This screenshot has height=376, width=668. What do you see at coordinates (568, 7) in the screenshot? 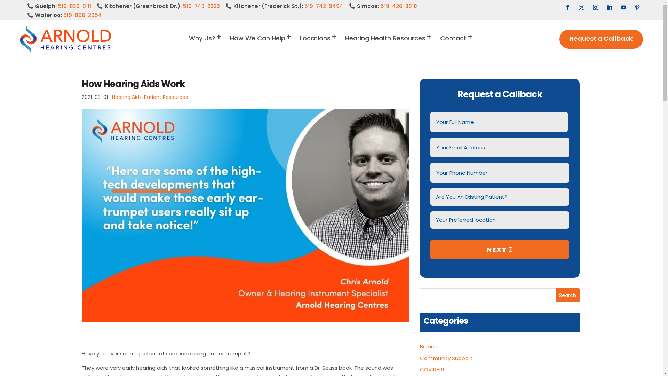
I see `Follow on Facebook` at bounding box center [568, 7].